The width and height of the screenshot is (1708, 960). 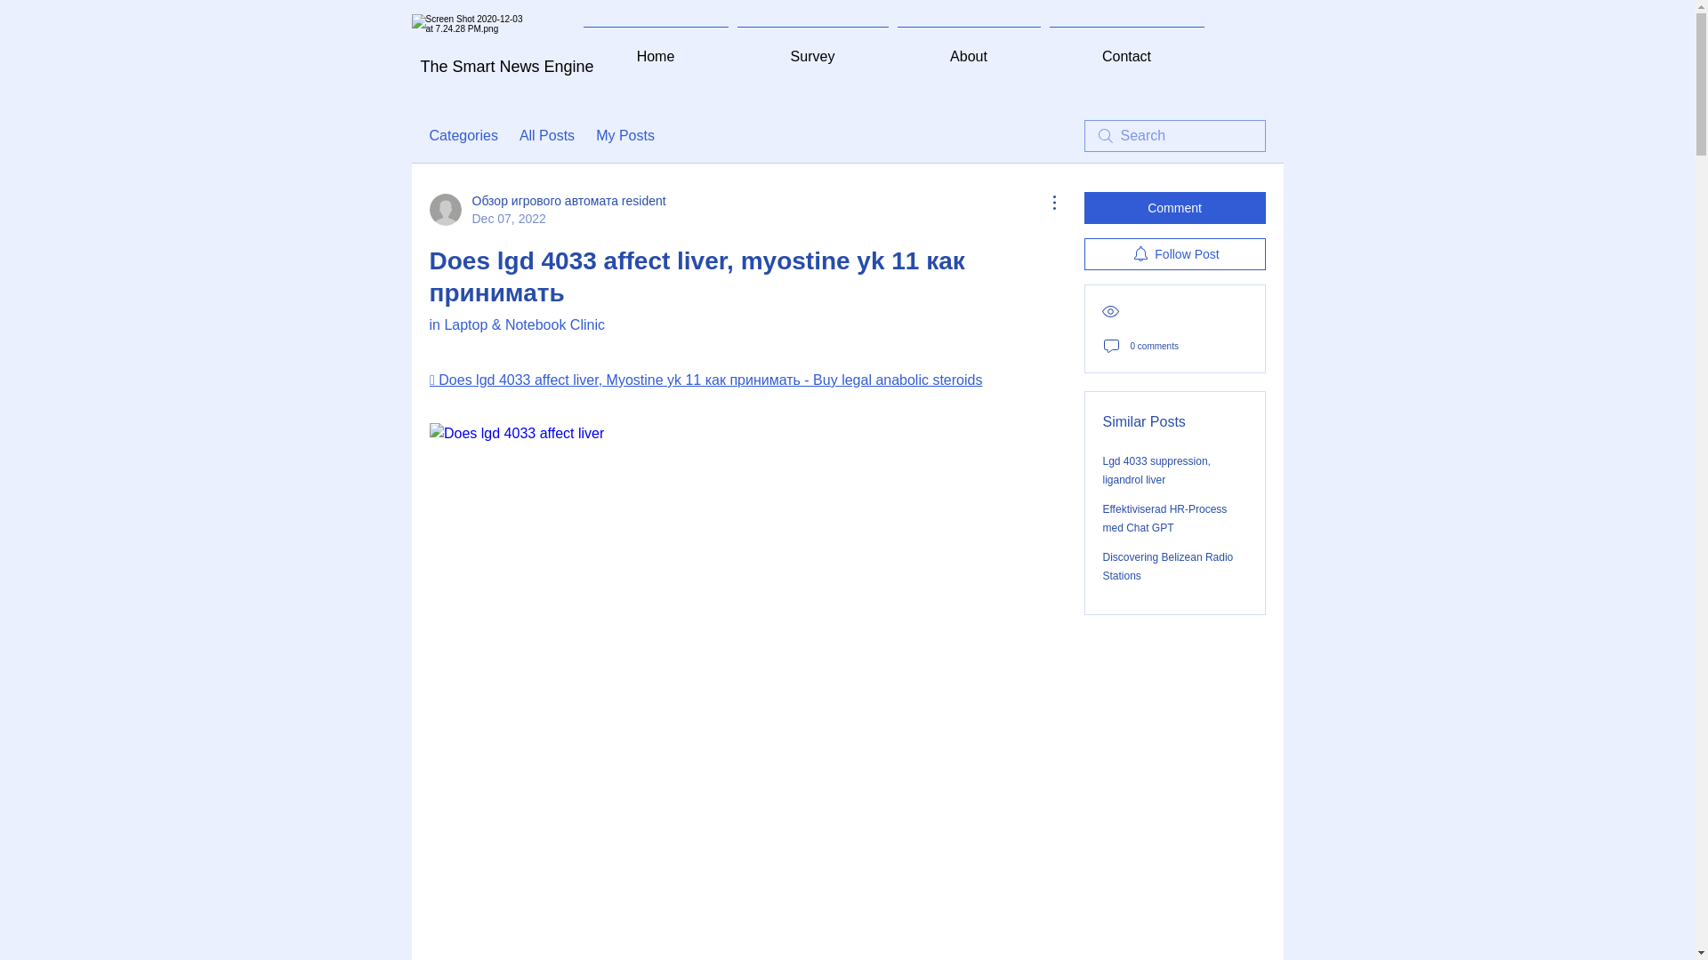 What do you see at coordinates (655, 48) in the screenshot?
I see `Home` at bounding box center [655, 48].